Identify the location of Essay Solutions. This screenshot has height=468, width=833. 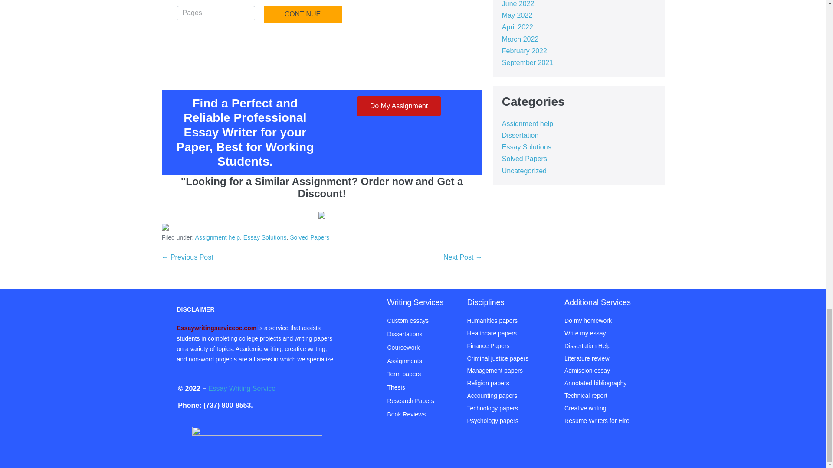
(265, 237).